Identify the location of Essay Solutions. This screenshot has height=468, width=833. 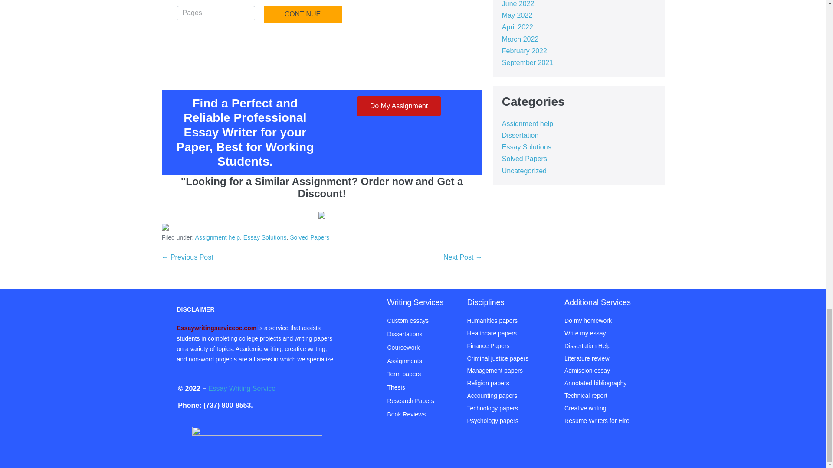
(265, 237).